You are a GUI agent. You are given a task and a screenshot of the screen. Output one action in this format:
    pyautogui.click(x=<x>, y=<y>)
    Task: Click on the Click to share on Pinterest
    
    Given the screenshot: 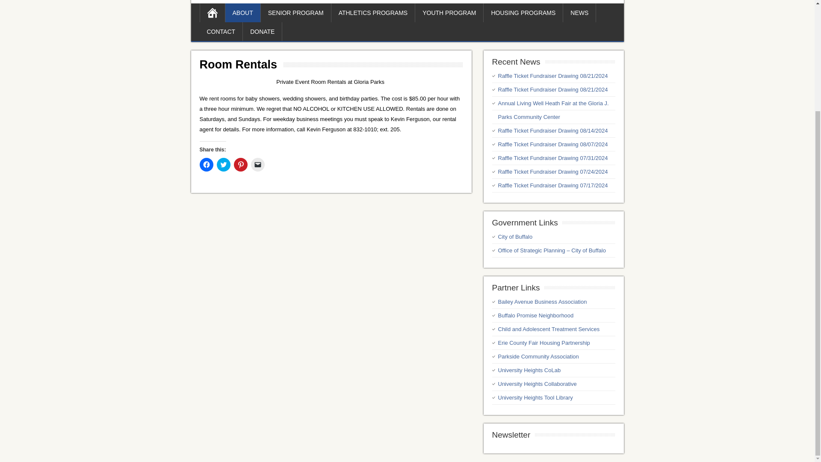 What is the action you would take?
    pyautogui.click(x=240, y=164)
    